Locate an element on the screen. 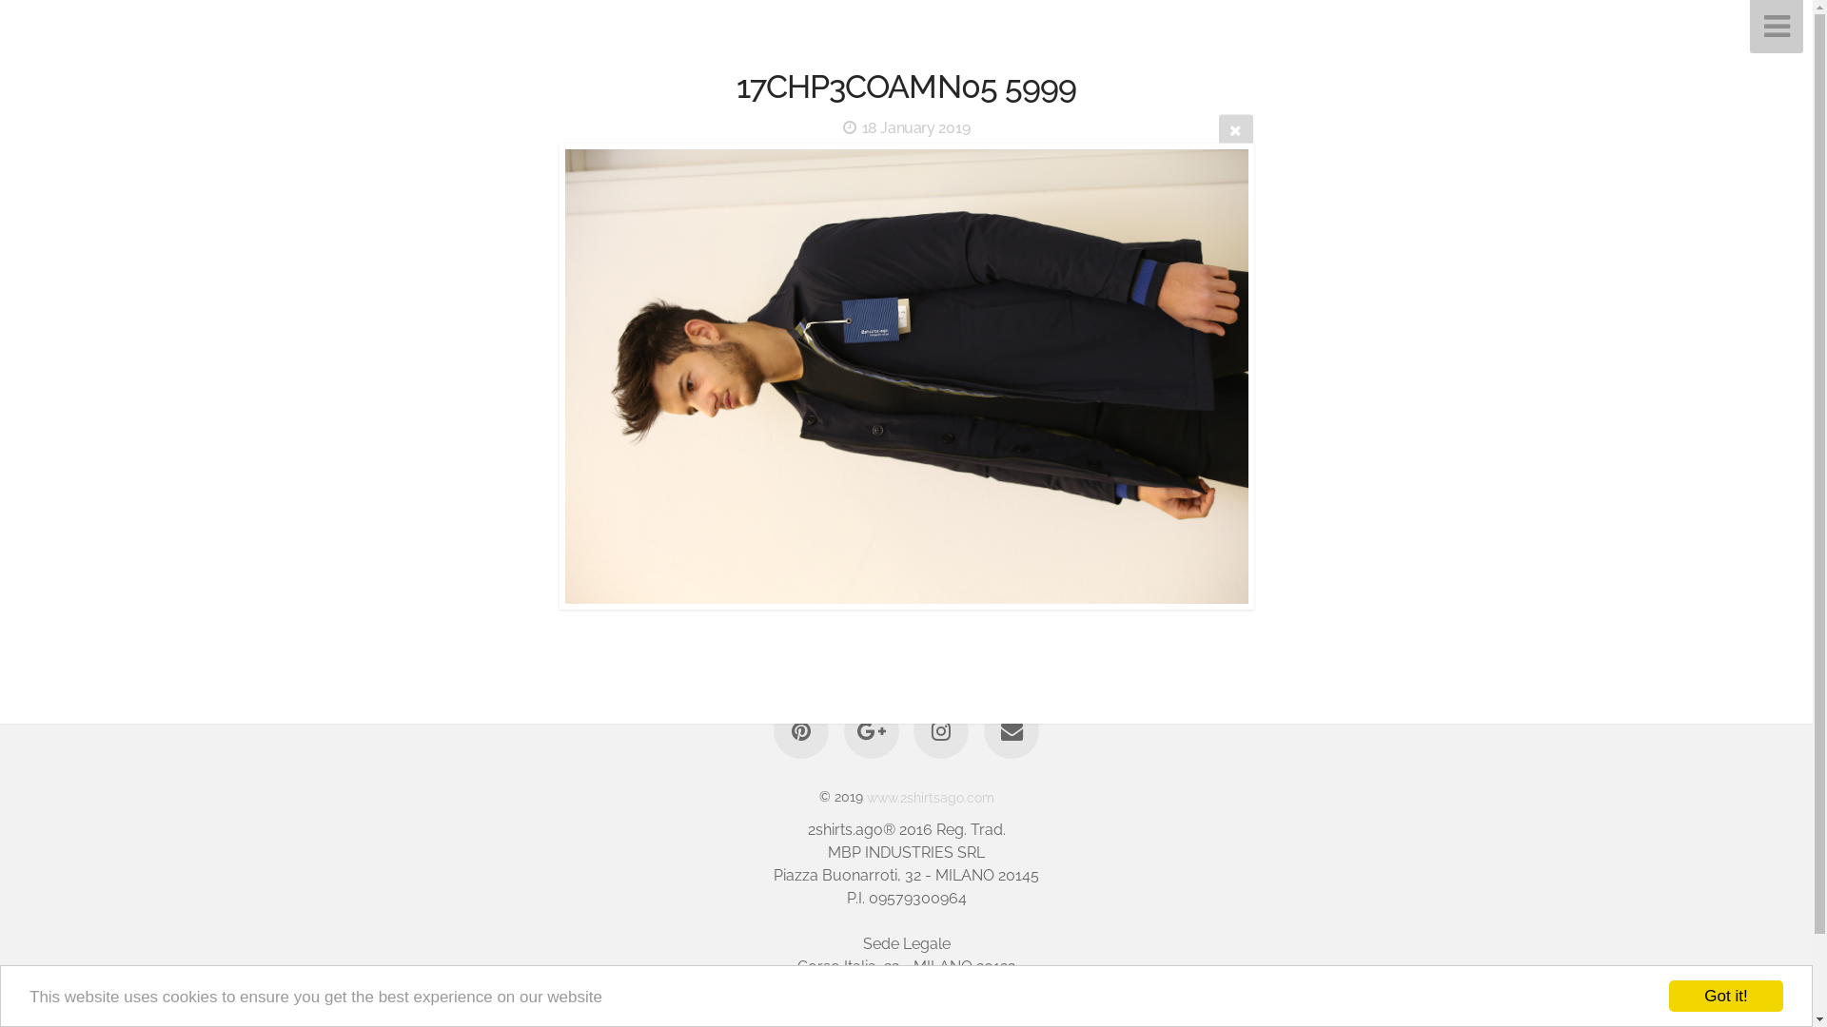 This screenshot has height=1027, width=1827. Got it! is located at coordinates (1726, 997).